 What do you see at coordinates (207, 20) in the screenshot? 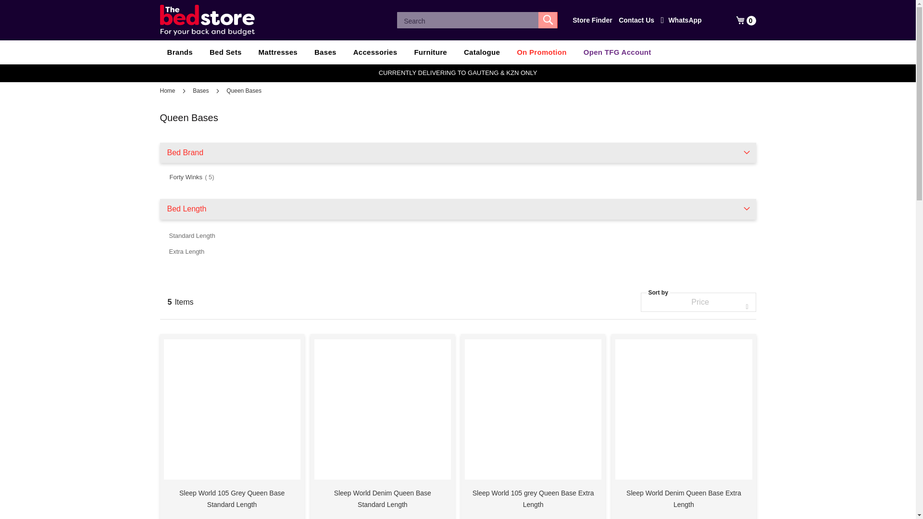
I see `The Bed Store` at bounding box center [207, 20].